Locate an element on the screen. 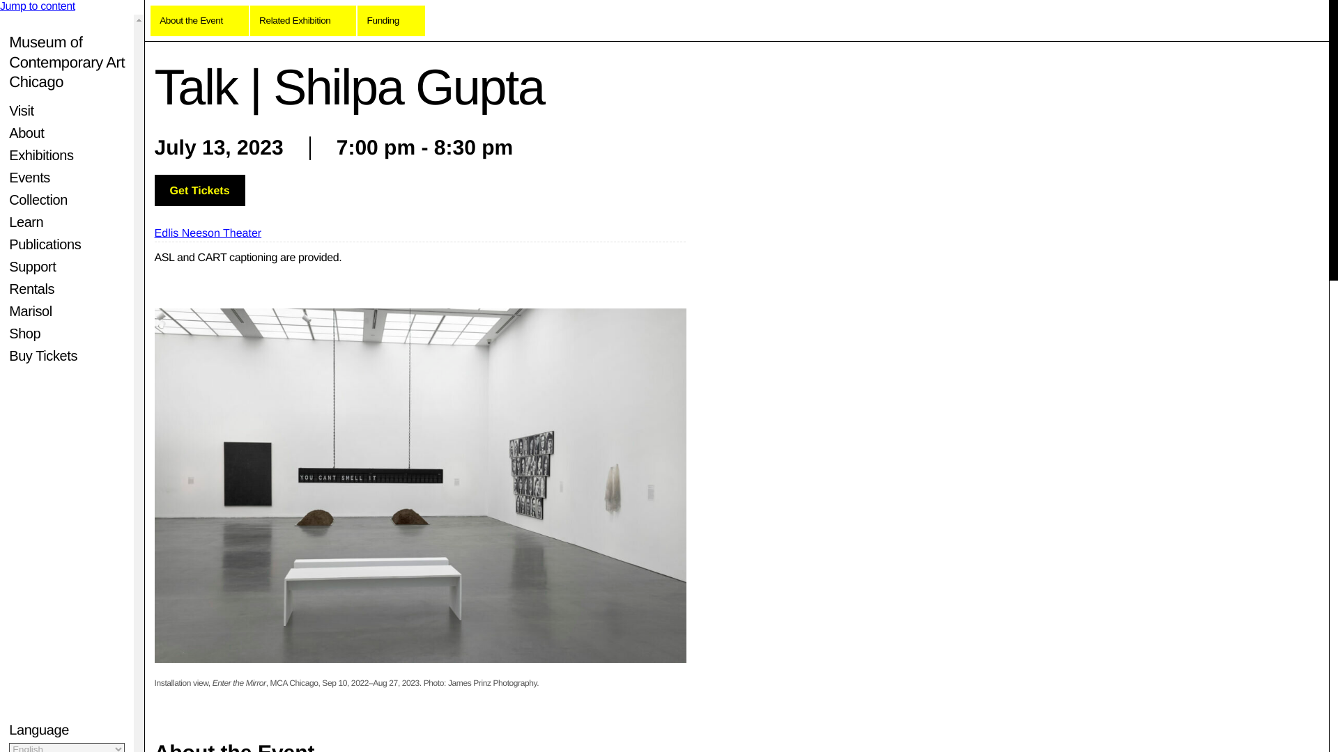 This screenshot has height=752, width=1338. Marisol is located at coordinates (67, 61).